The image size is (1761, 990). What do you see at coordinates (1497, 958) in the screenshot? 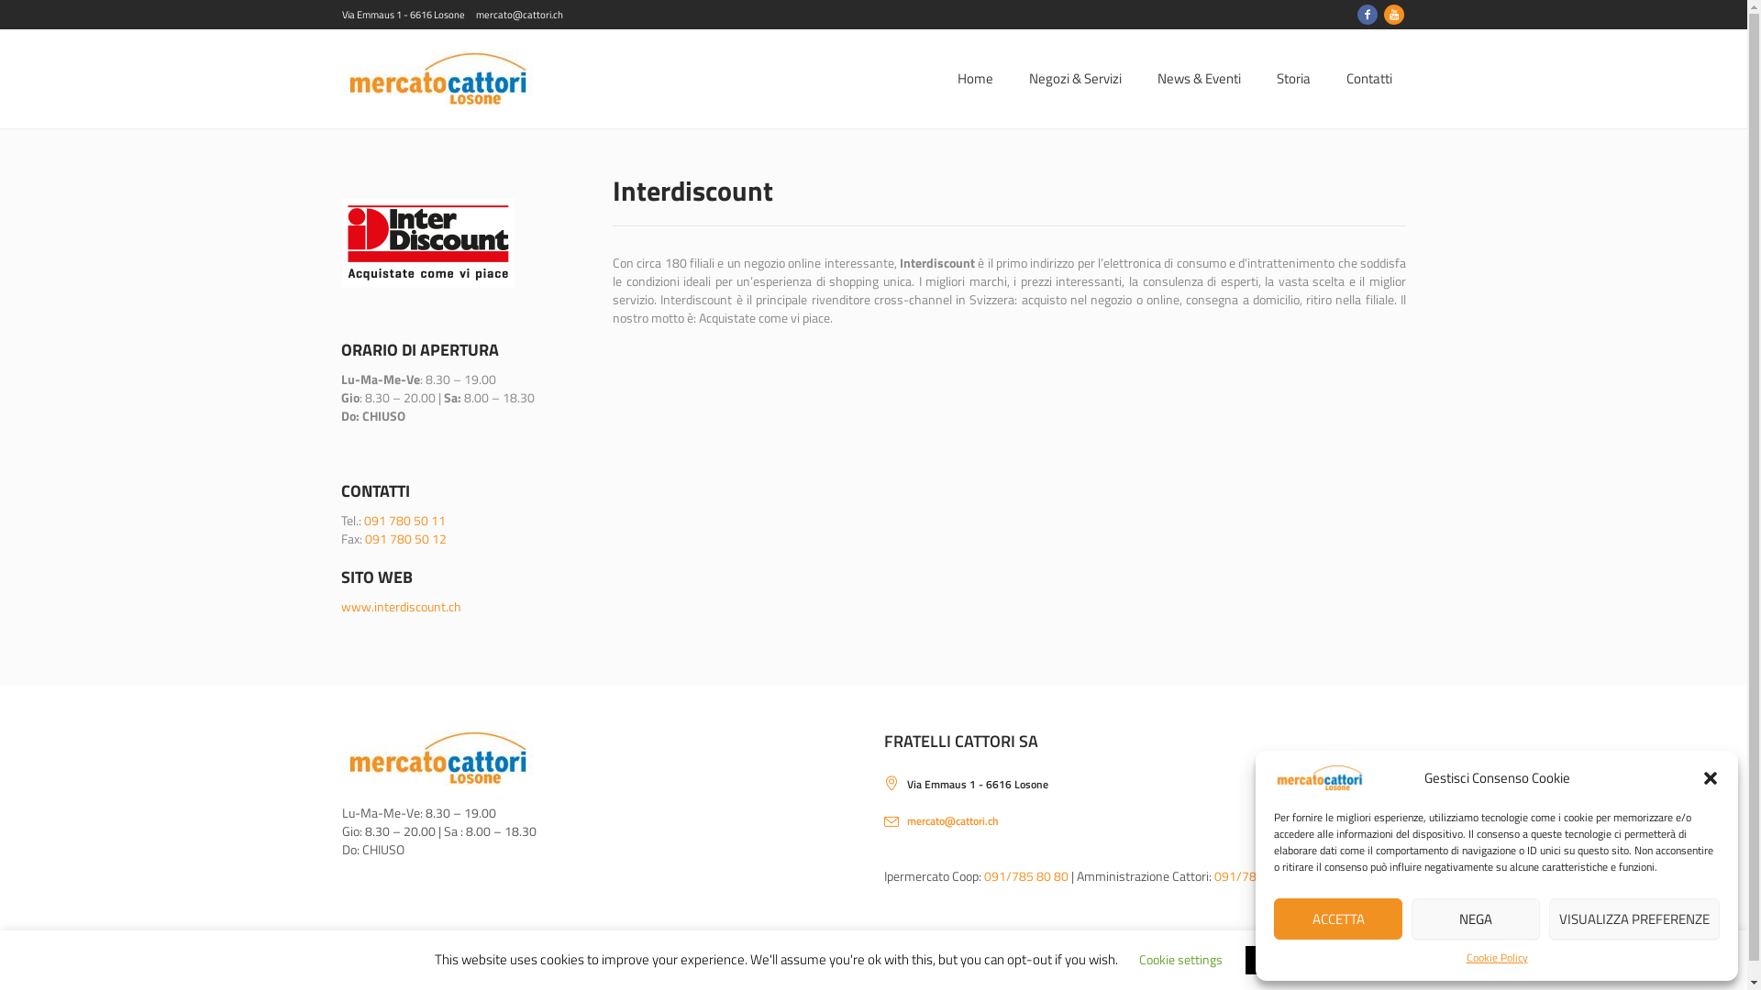
I see `Cookie Policy` at bounding box center [1497, 958].